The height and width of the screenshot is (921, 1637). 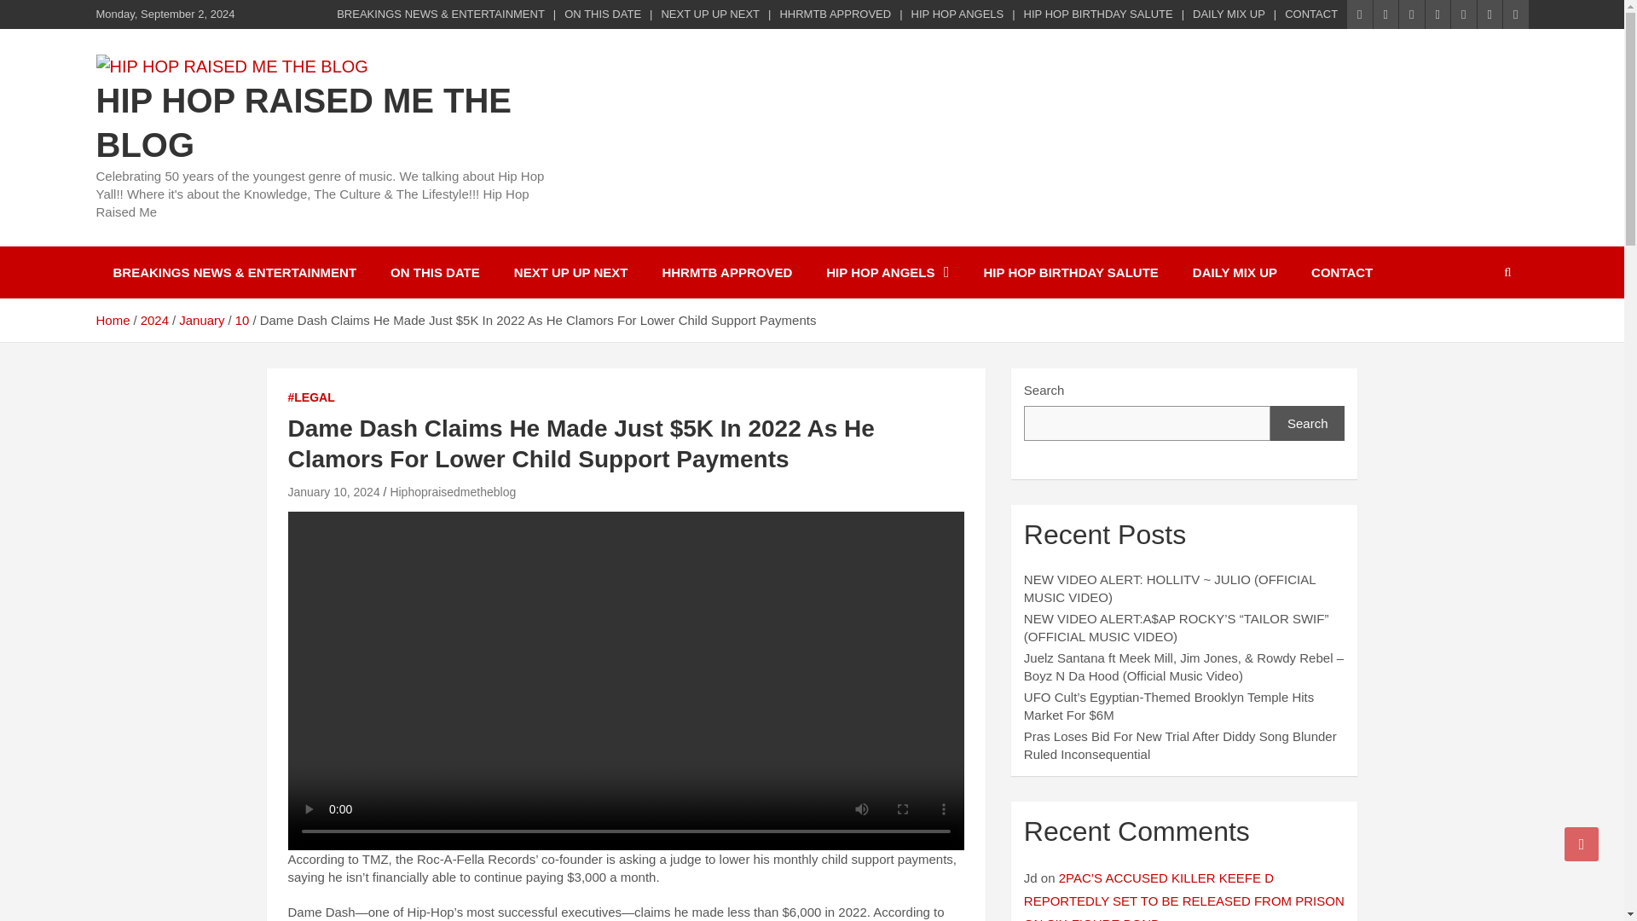 I want to click on CONTACT, so click(x=1311, y=14).